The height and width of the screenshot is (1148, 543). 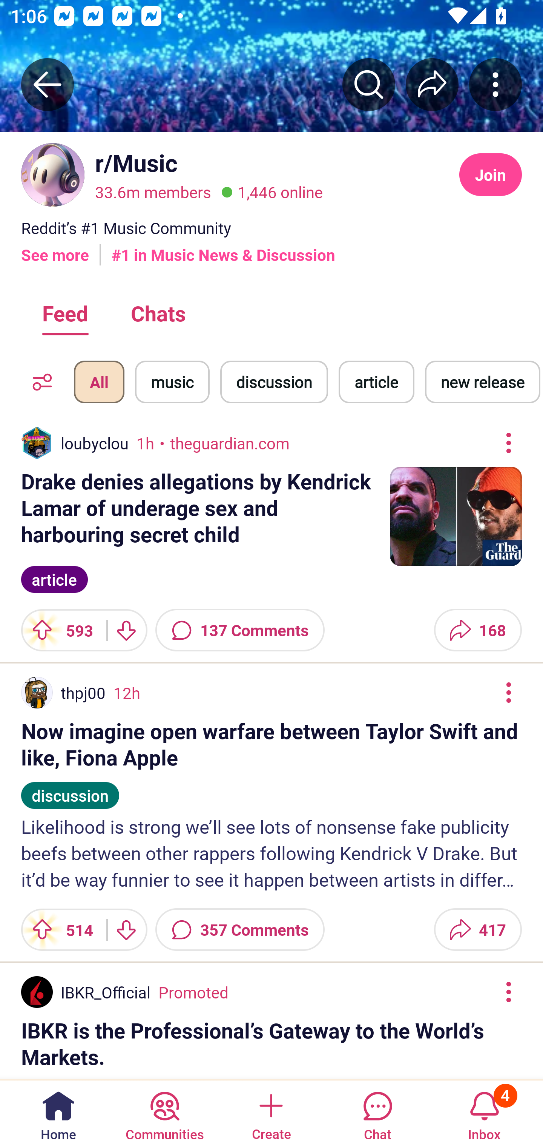 I want to click on Chat, so click(x=377, y=1113).